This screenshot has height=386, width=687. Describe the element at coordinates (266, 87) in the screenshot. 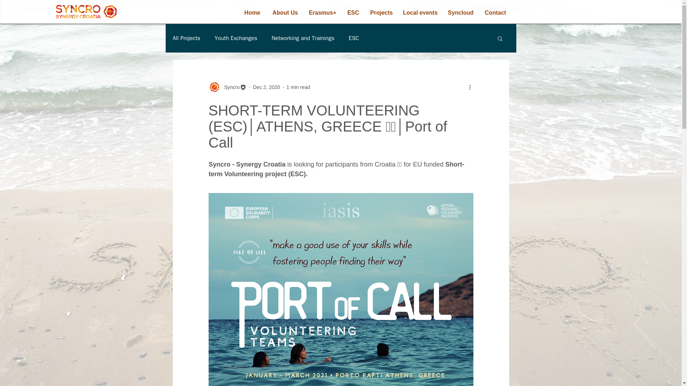

I see `Dec 2, 2020` at that location.